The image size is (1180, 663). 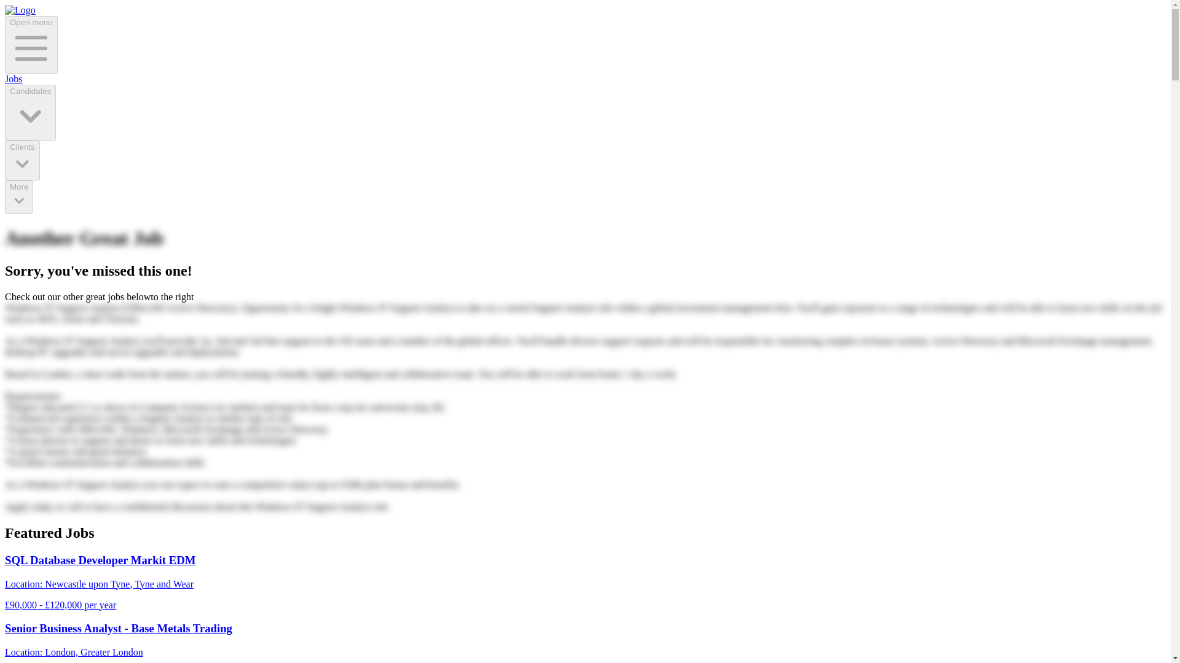 I want to click on Candidates, so click(x=29, y=112).